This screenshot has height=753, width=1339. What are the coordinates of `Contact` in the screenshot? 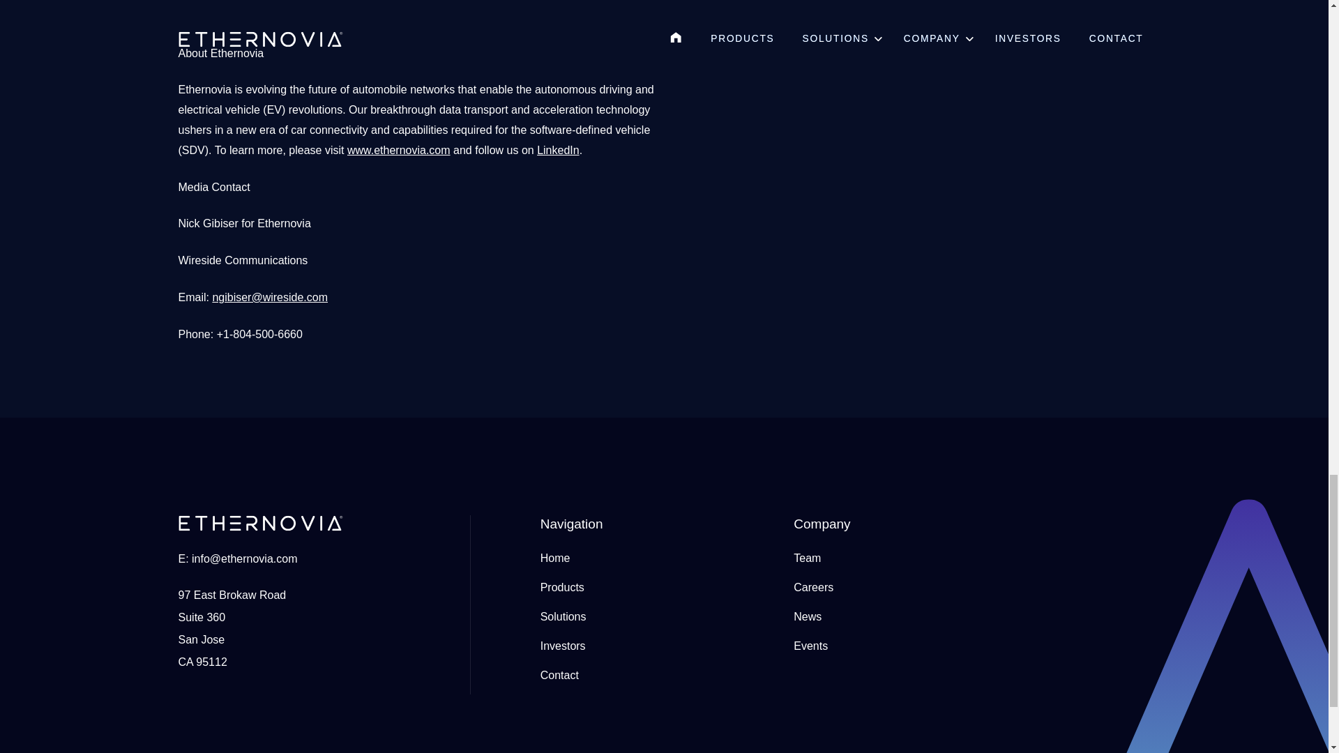 It's located at (559, 675).